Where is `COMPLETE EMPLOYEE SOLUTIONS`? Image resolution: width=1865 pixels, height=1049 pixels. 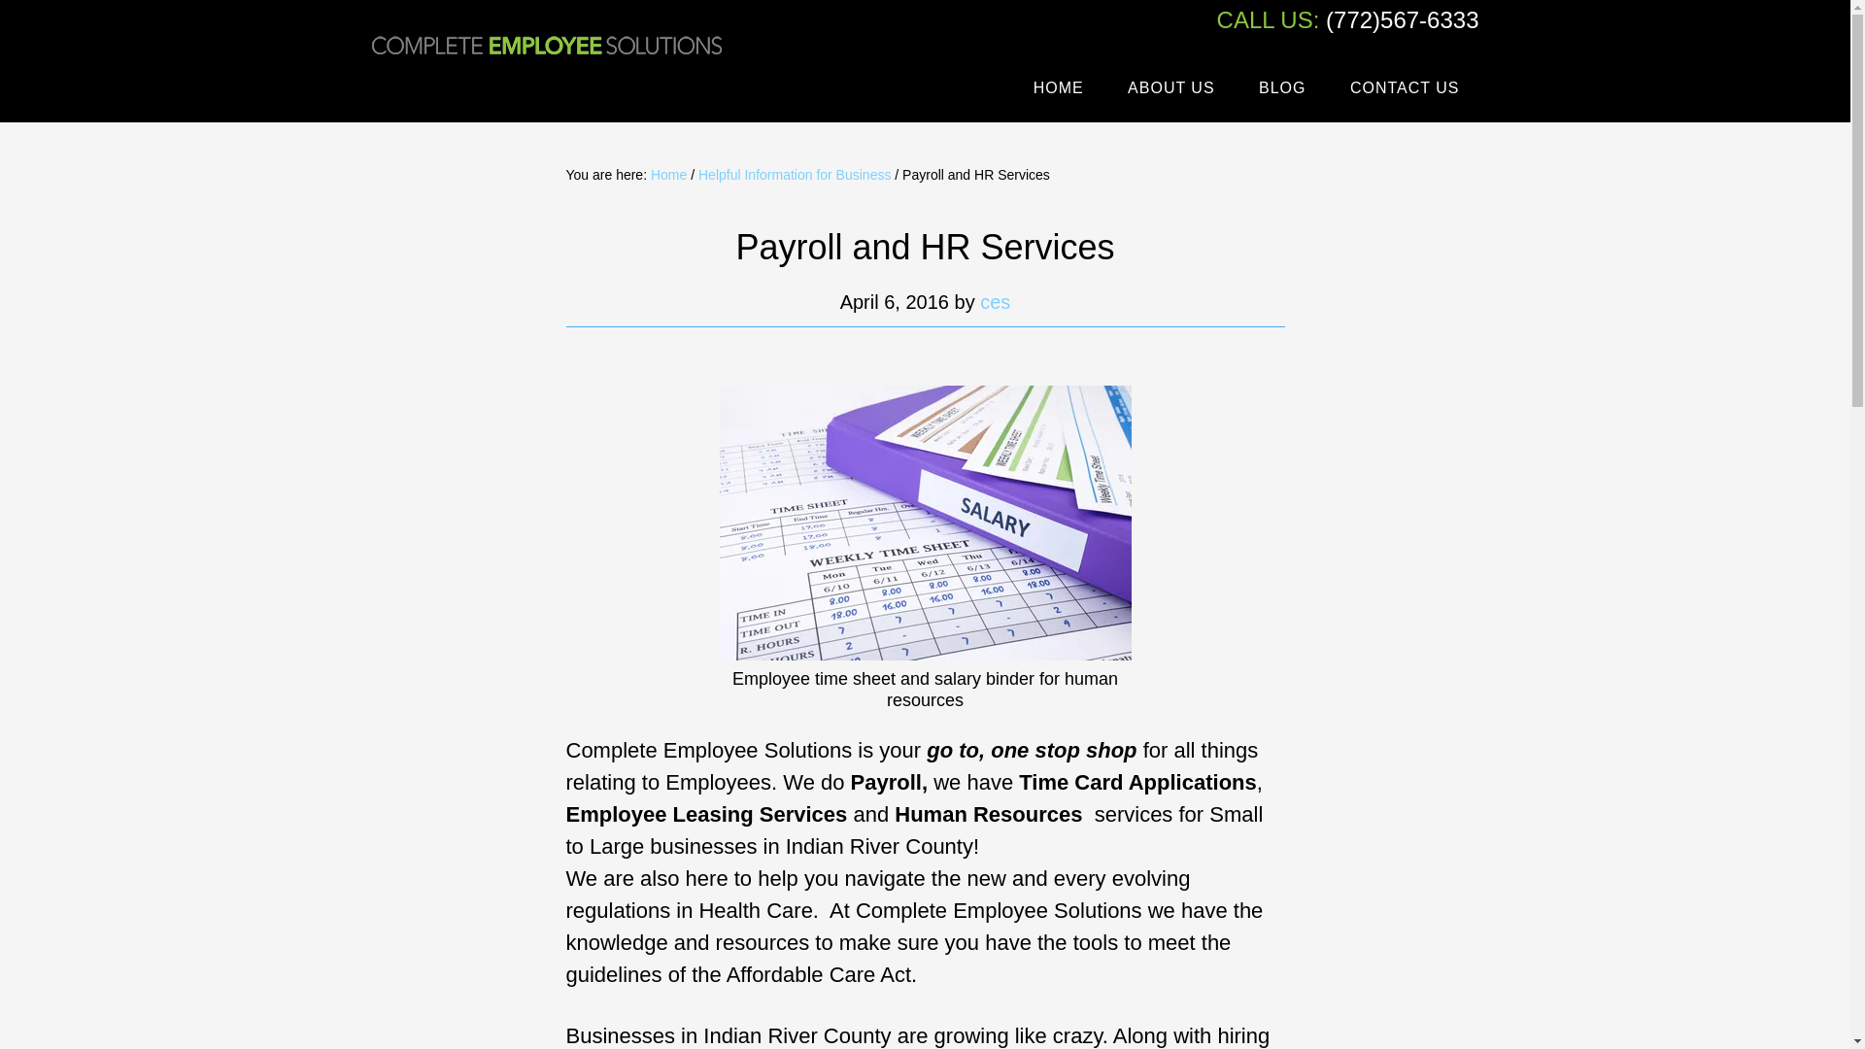 COMPLETE EMPLOYEE SOLUTIONS is located at coordinates (546, 63).